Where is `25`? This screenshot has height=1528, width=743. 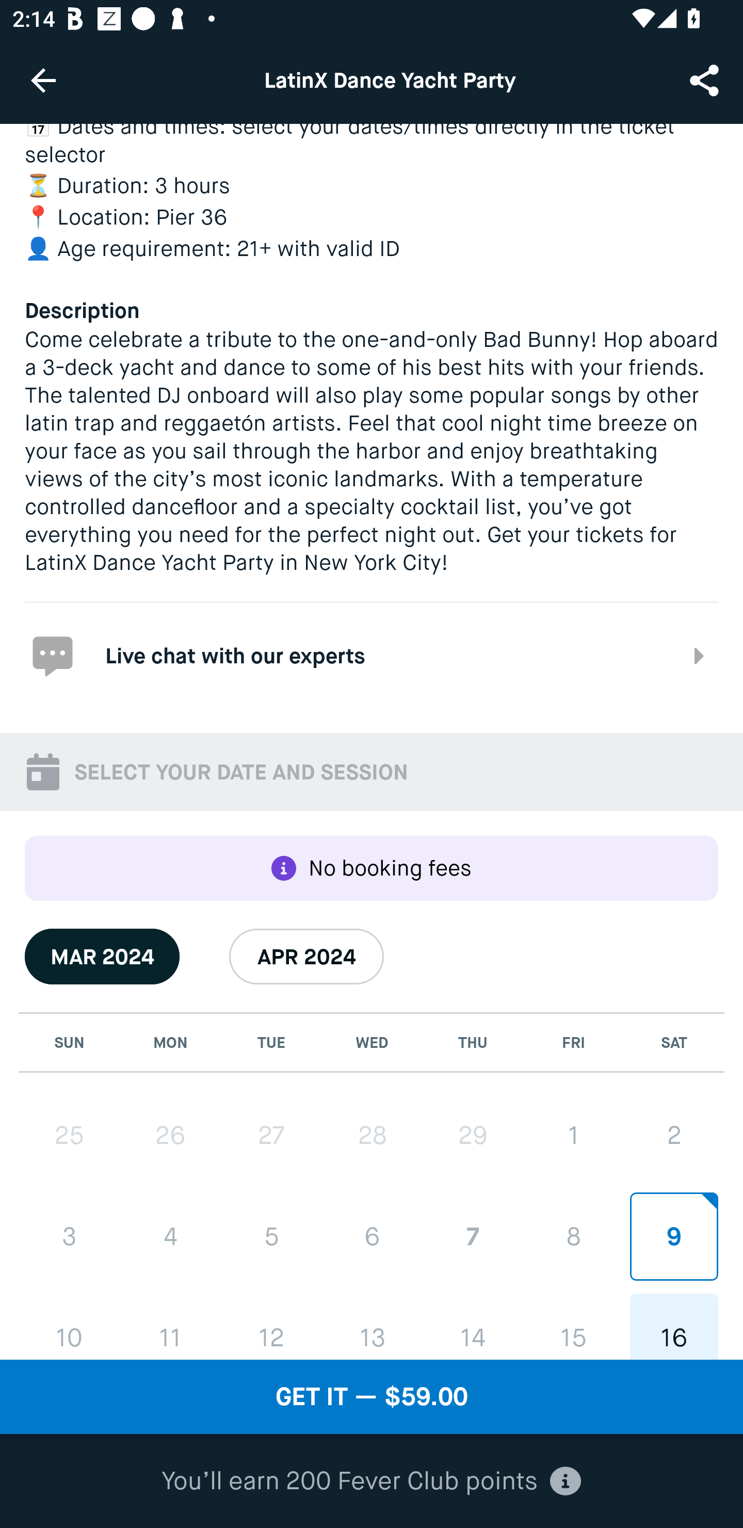
25 is located at coordinates (69, 1135).